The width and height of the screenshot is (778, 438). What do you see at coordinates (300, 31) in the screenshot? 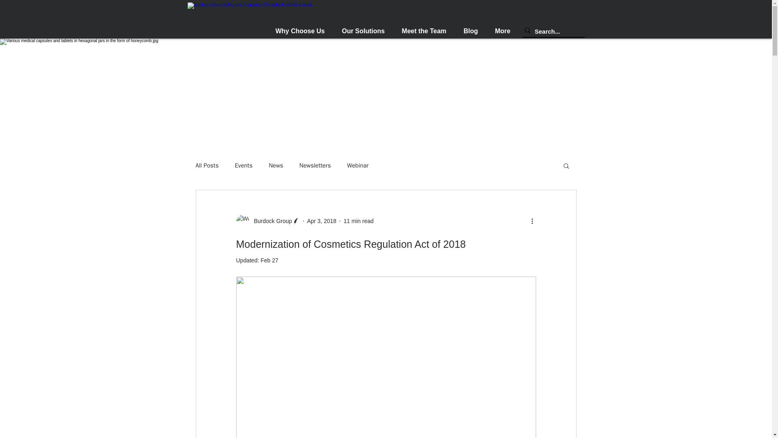
I see `Why Choose Us` at bounding box center [300, 31].